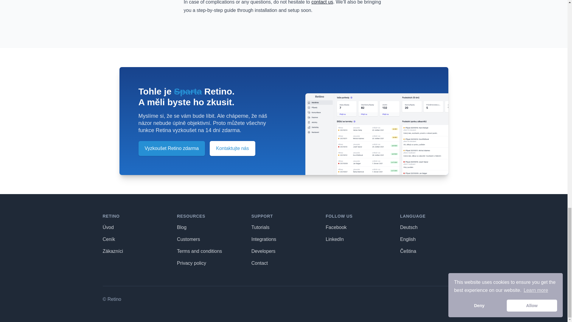 This screenshot has width=572, height=322. Describe the element at coordinates (322, 2) in the screenshot. I see `contact us` at that location.